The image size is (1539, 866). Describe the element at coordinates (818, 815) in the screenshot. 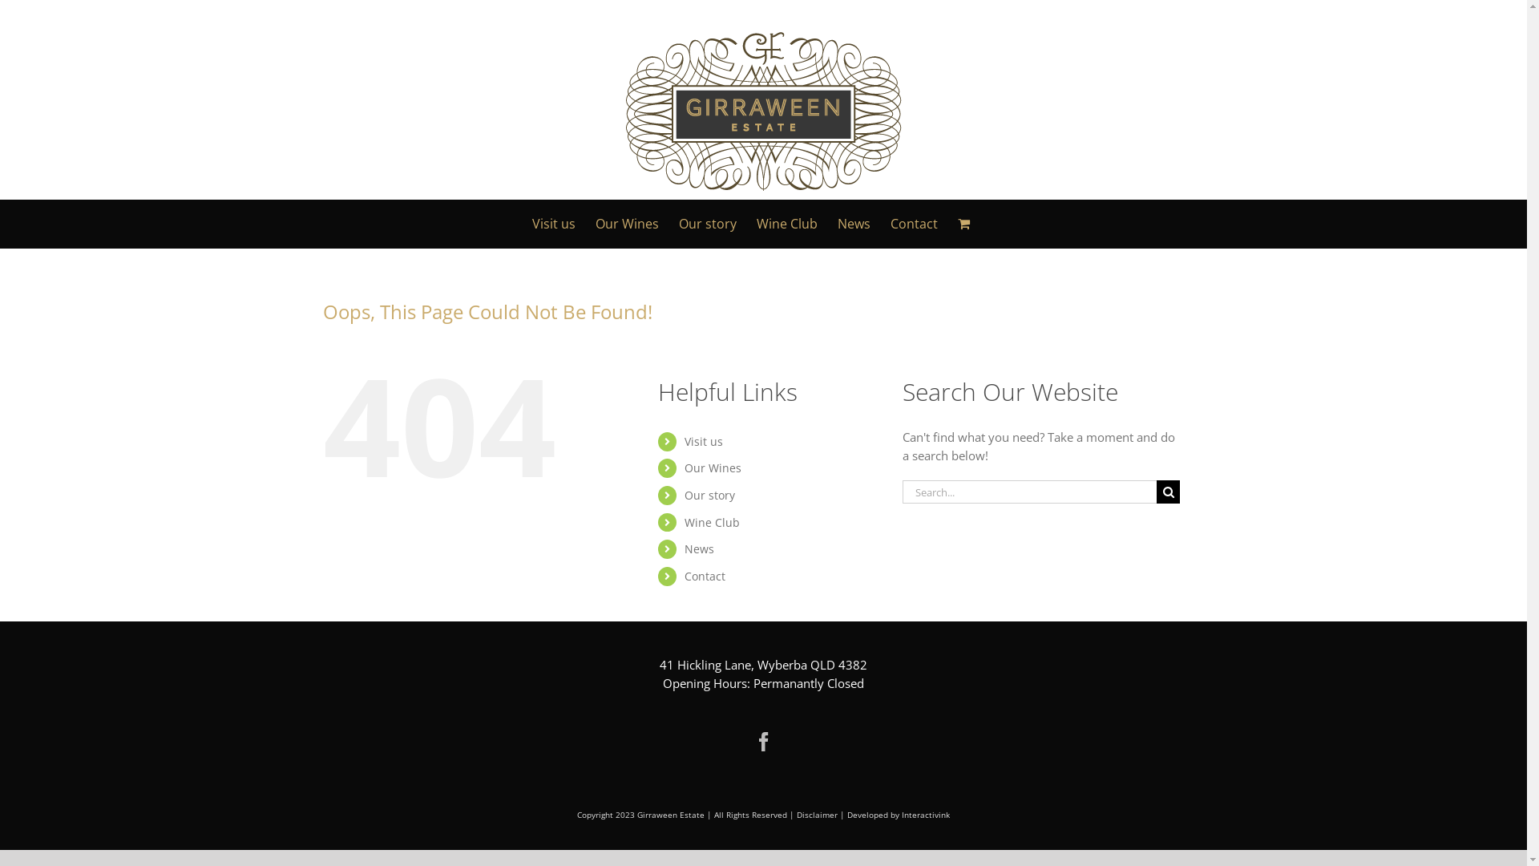

I see `Disclaimer` at that location.